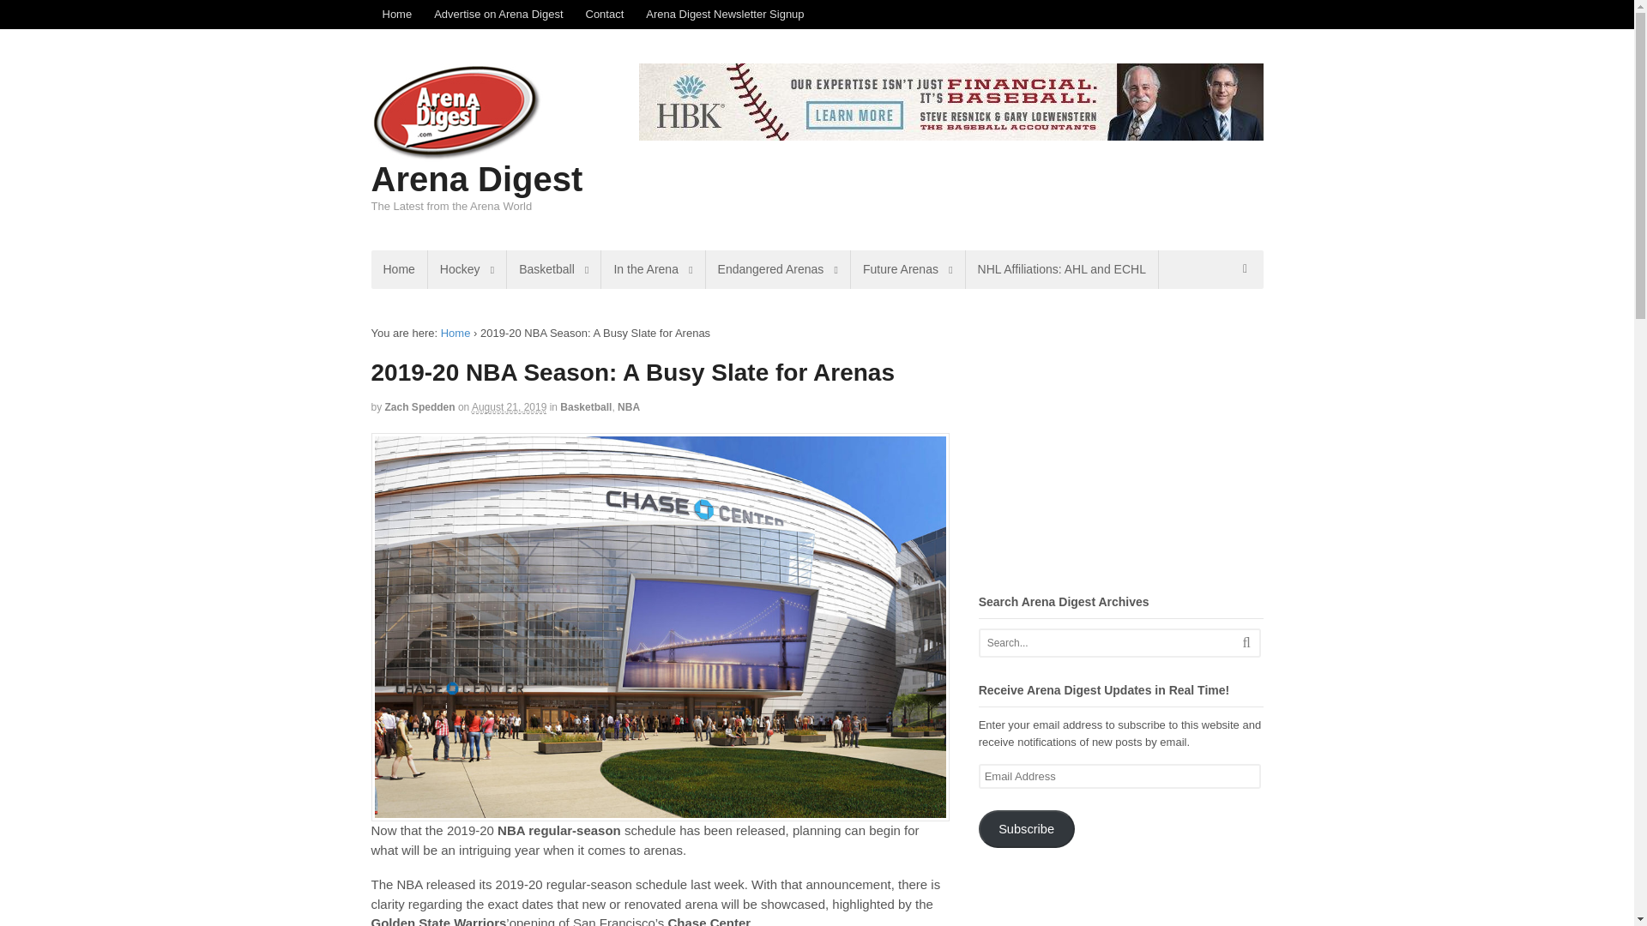  Describe the element at coordinates (629, 406) in the screenshot. I see `View all items in NBA` at that location.